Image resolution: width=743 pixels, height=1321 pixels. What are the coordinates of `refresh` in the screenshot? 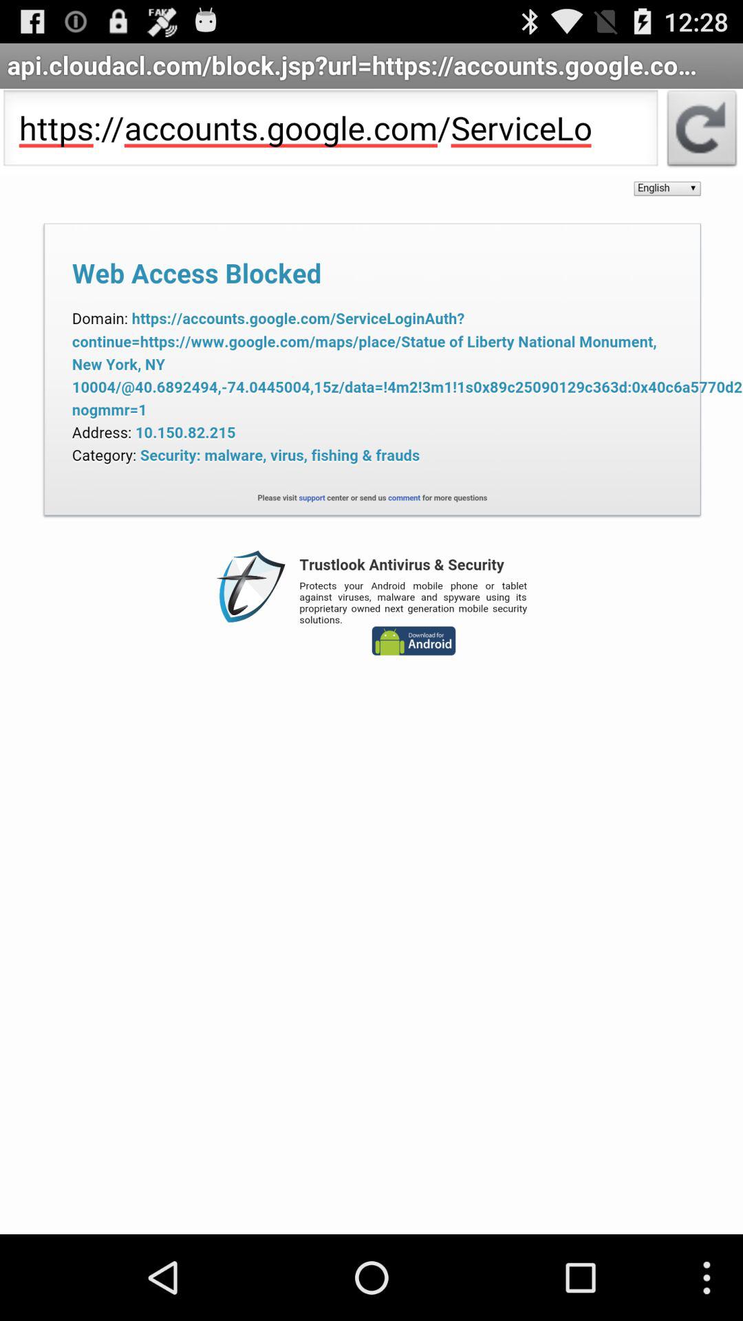 It's located at (702, 132).